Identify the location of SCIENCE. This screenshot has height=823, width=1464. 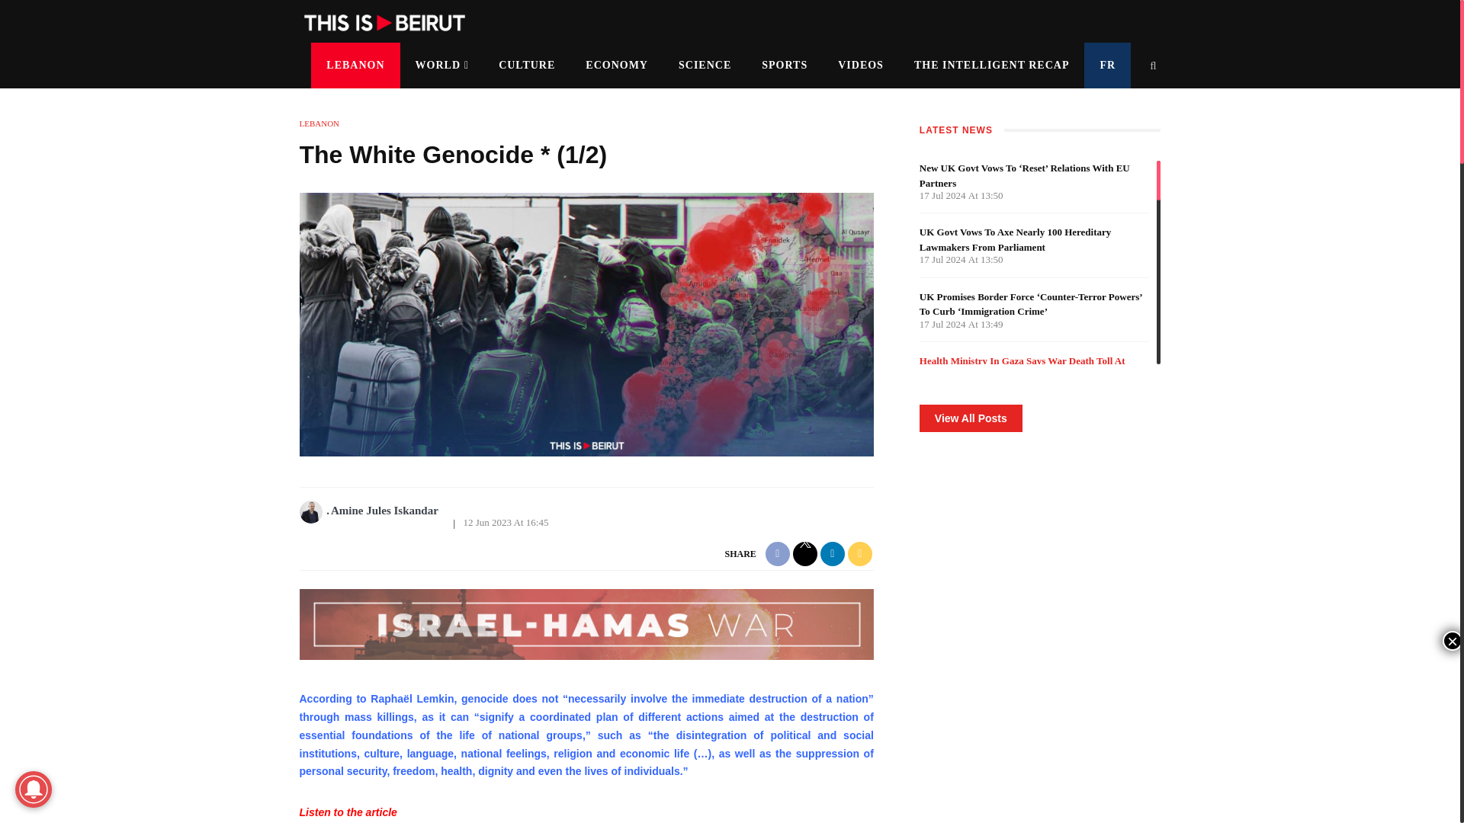
(705, 66).